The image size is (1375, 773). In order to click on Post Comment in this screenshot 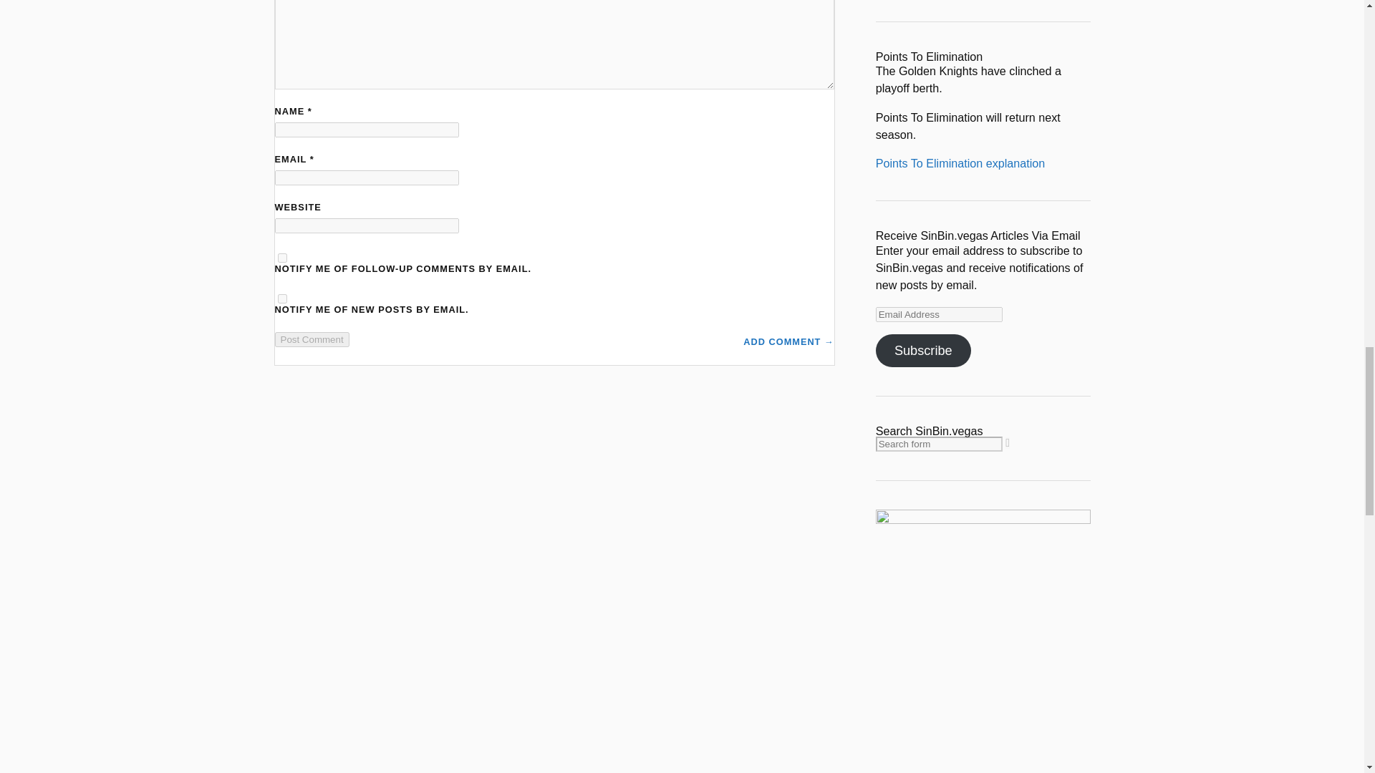, I will do `click(312, 339)`.